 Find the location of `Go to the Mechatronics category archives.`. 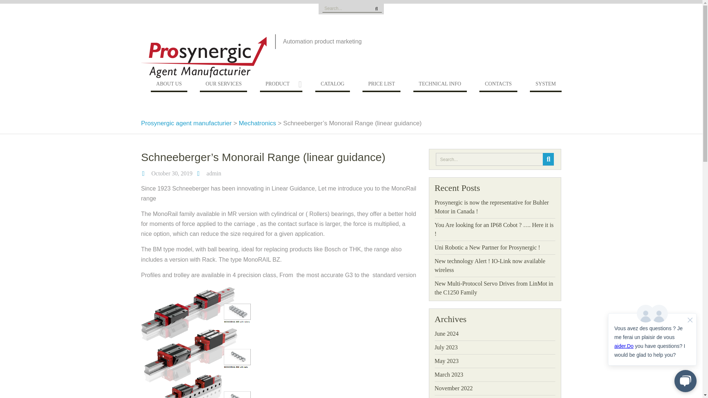

Go to the Mechatronics category archives. is located at coordinates (257, 123).